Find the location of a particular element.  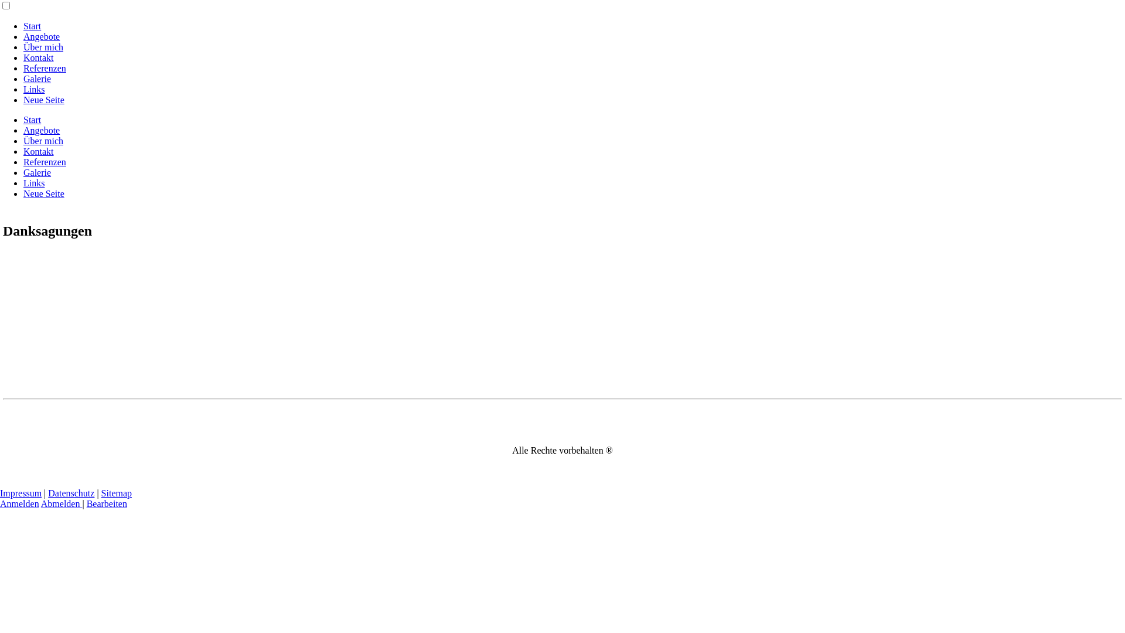

Neue Seite is located at coordinates (44, 100).